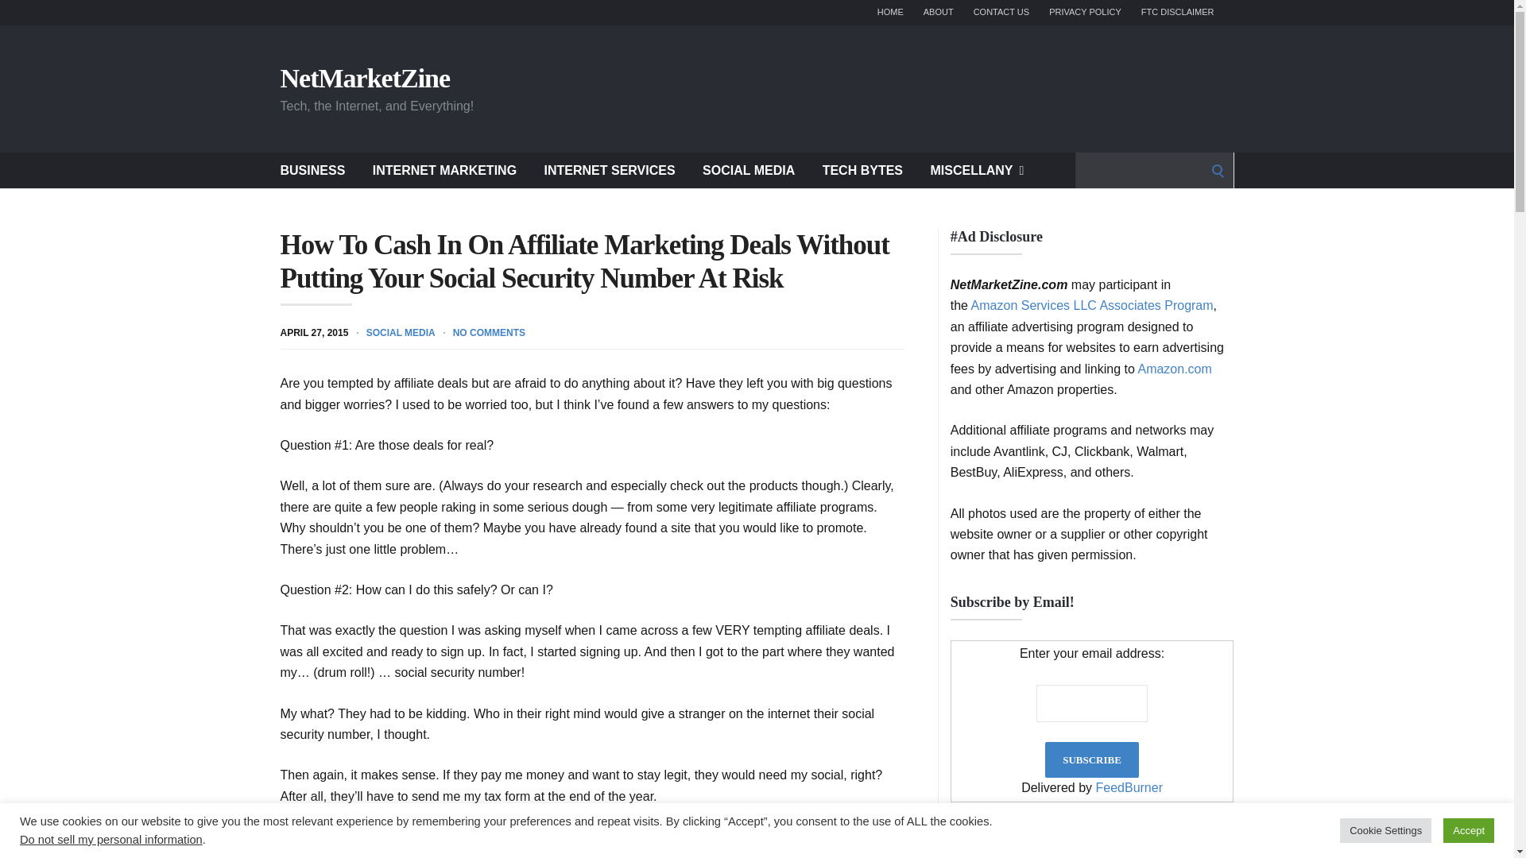 This screenshot has width=1526, height=858. Describe the element at coordinates (17, 17) in the screenshot. I see `Search` at that location.